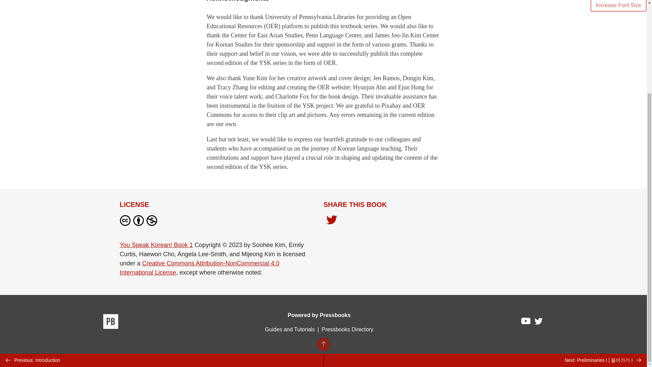 This screenshot has height=367, width=652. What do you see at coordinates (347, 330) in the screenshot?
I see `Pressbooks Directory` at bounding box center [347, 330].